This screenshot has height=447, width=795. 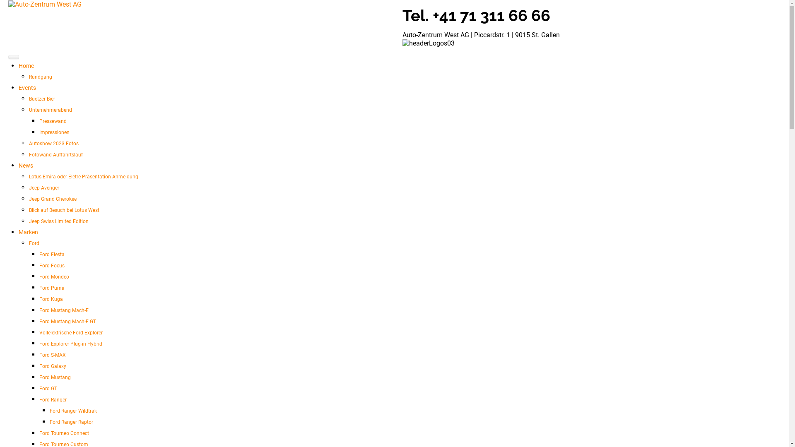 I want to click on Ford Galaxy, so click(x=53, y=366).